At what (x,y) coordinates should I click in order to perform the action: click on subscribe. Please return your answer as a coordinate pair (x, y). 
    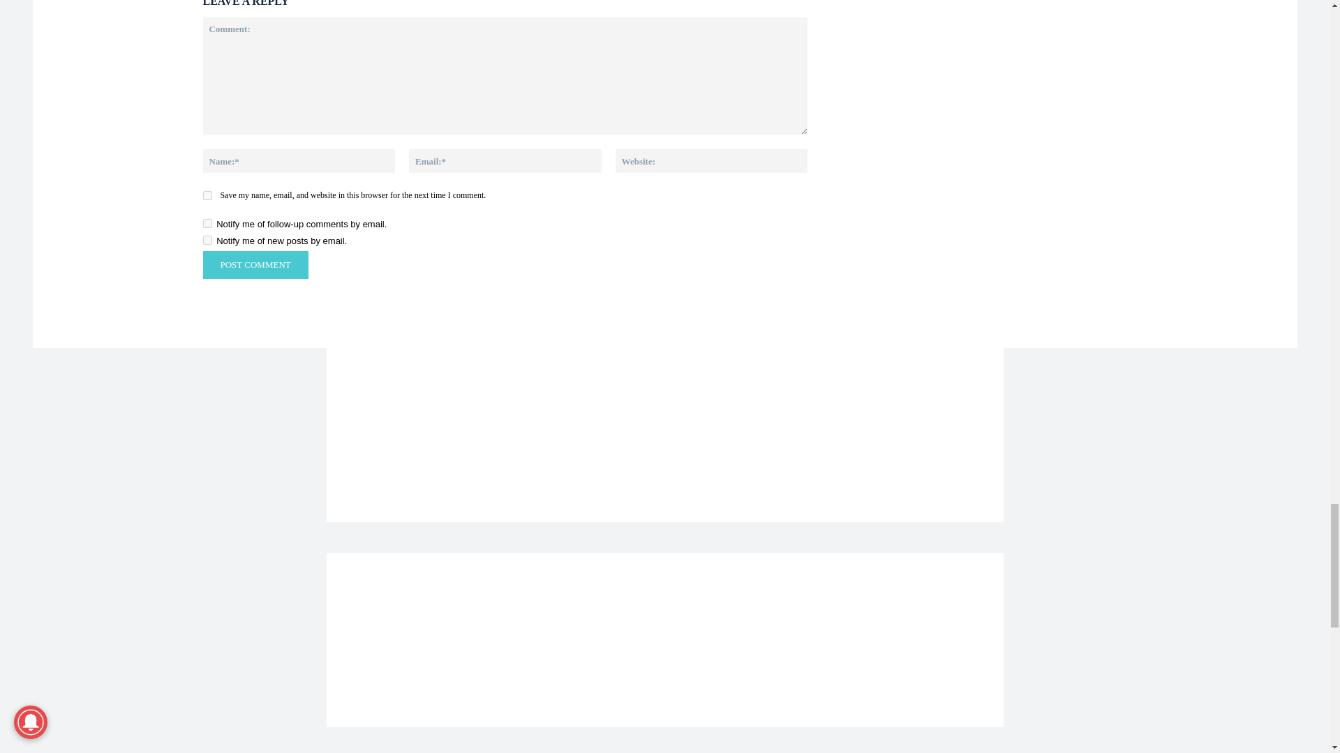
    Looking at the image, I should click on (207, 240).